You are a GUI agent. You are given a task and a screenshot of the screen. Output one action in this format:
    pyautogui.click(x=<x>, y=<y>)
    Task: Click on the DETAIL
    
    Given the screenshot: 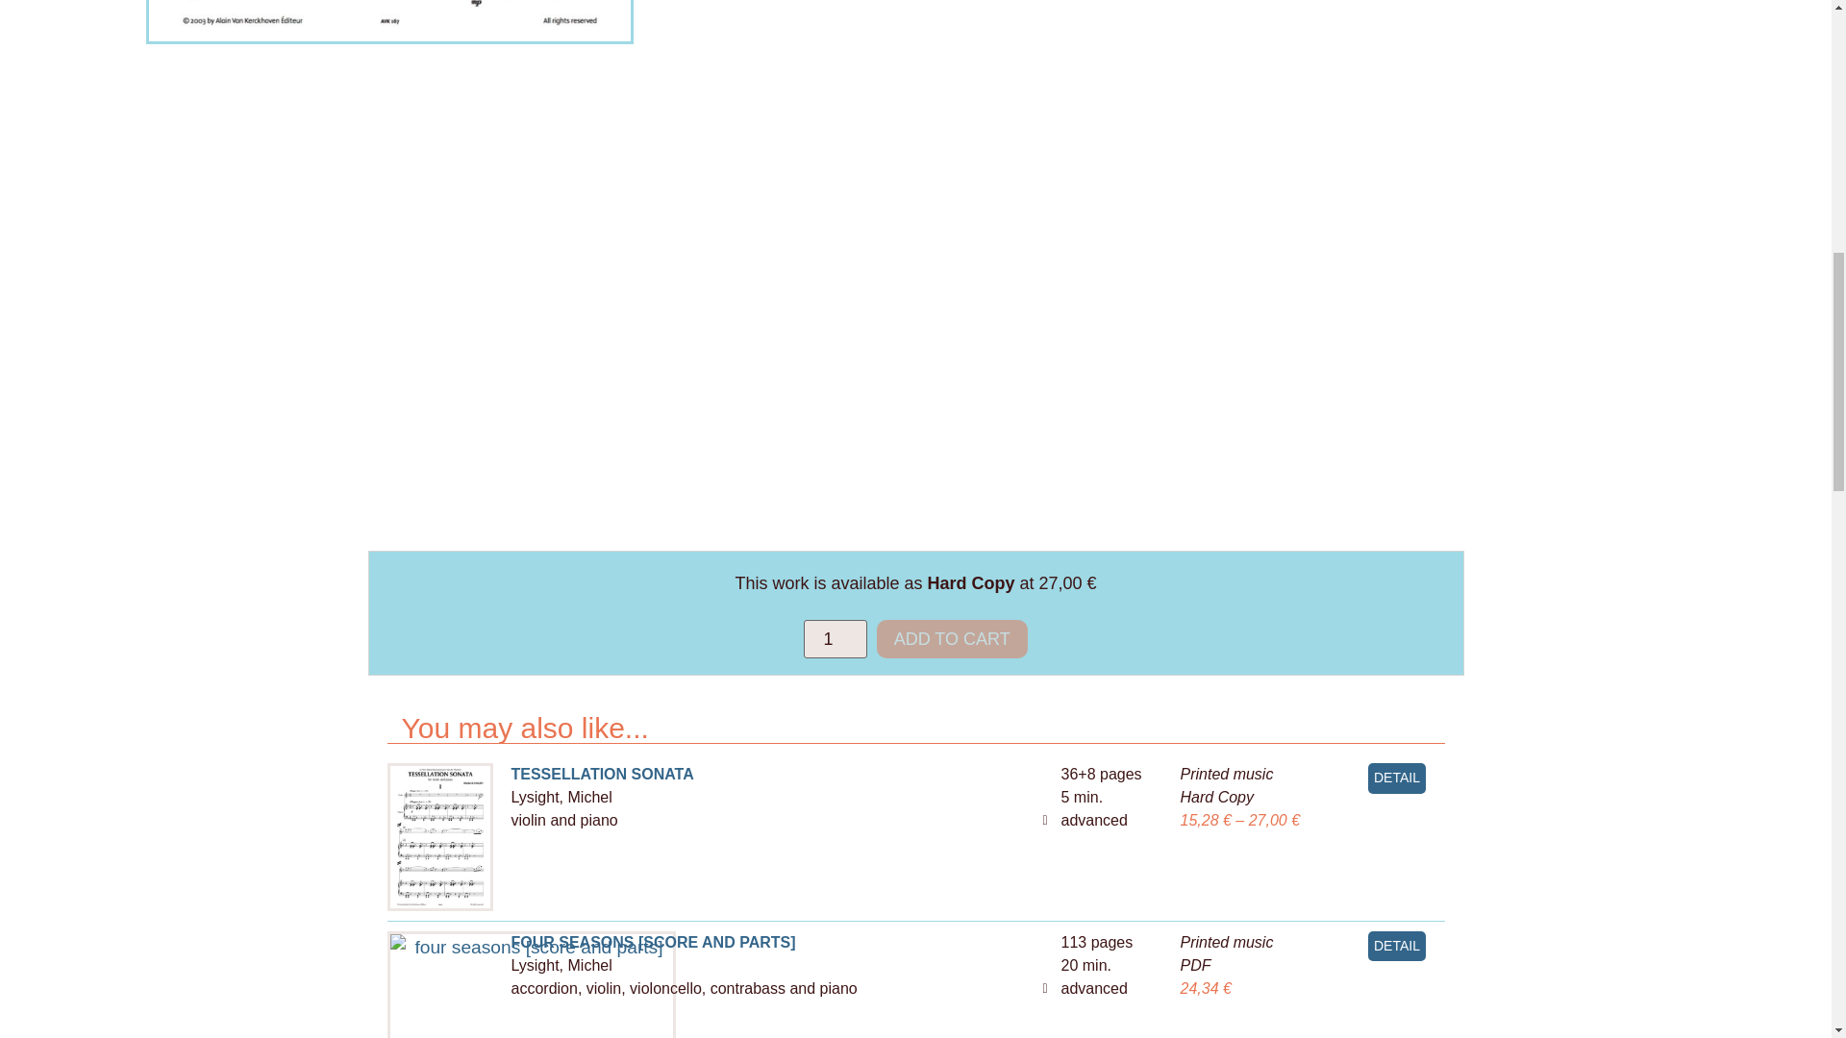 What is the action you would take?
    pyautogui.click(x=1396, y=778)
    